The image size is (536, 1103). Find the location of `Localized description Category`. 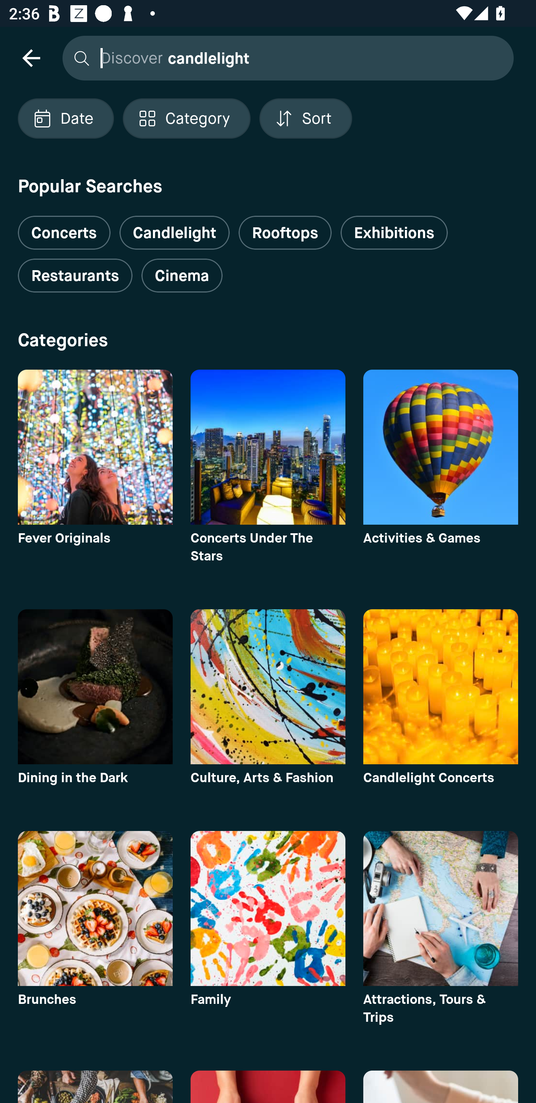

Localized description Category is located at coordinates (186, 118).